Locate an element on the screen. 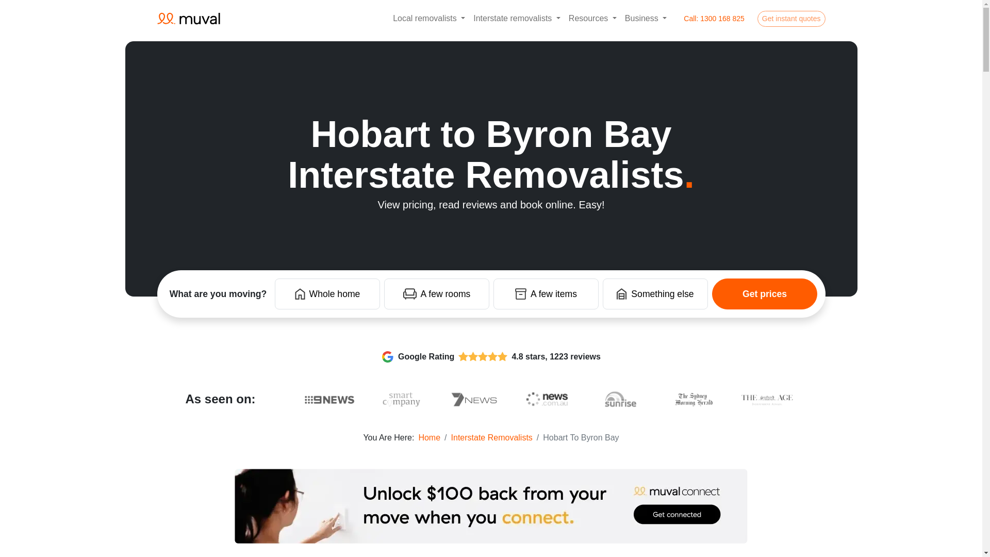  Call: 1300 168 825 is located at coordinates (714, 18).